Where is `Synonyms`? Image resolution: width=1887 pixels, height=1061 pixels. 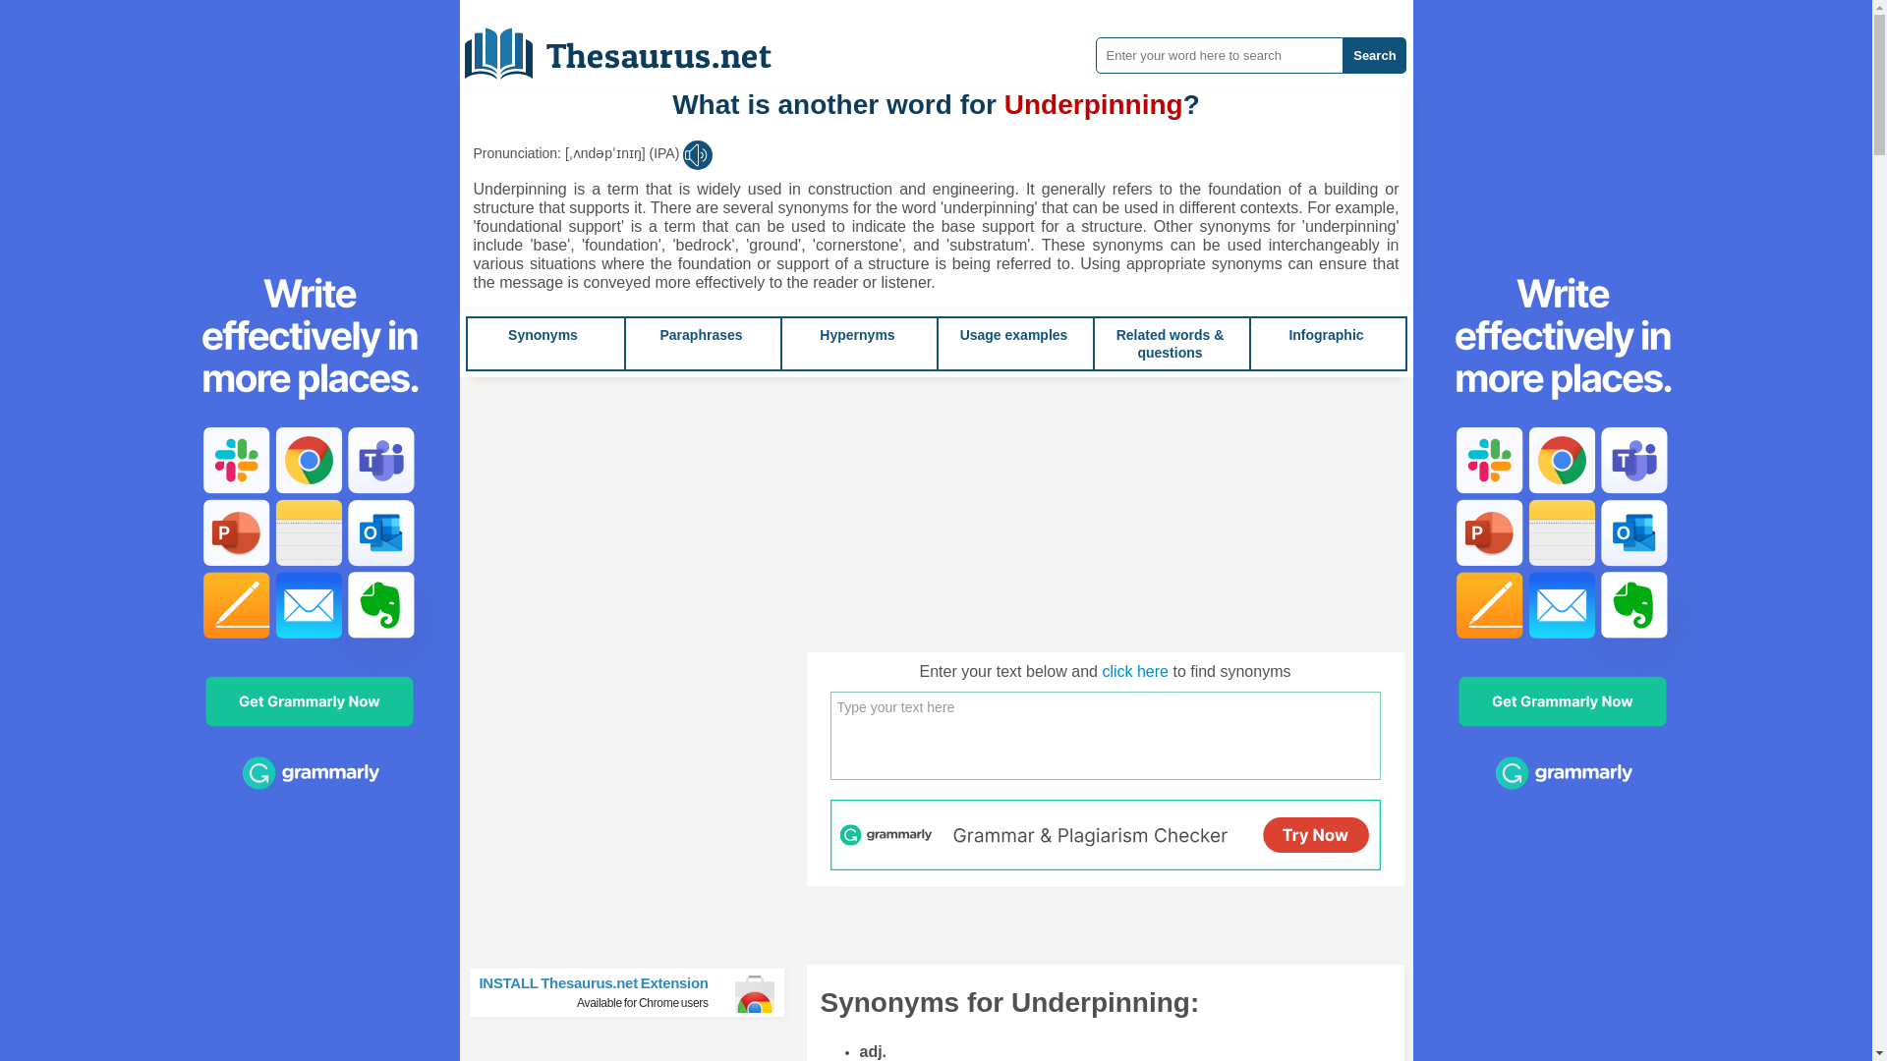 Synonyms is located at coordinates (543, 334).